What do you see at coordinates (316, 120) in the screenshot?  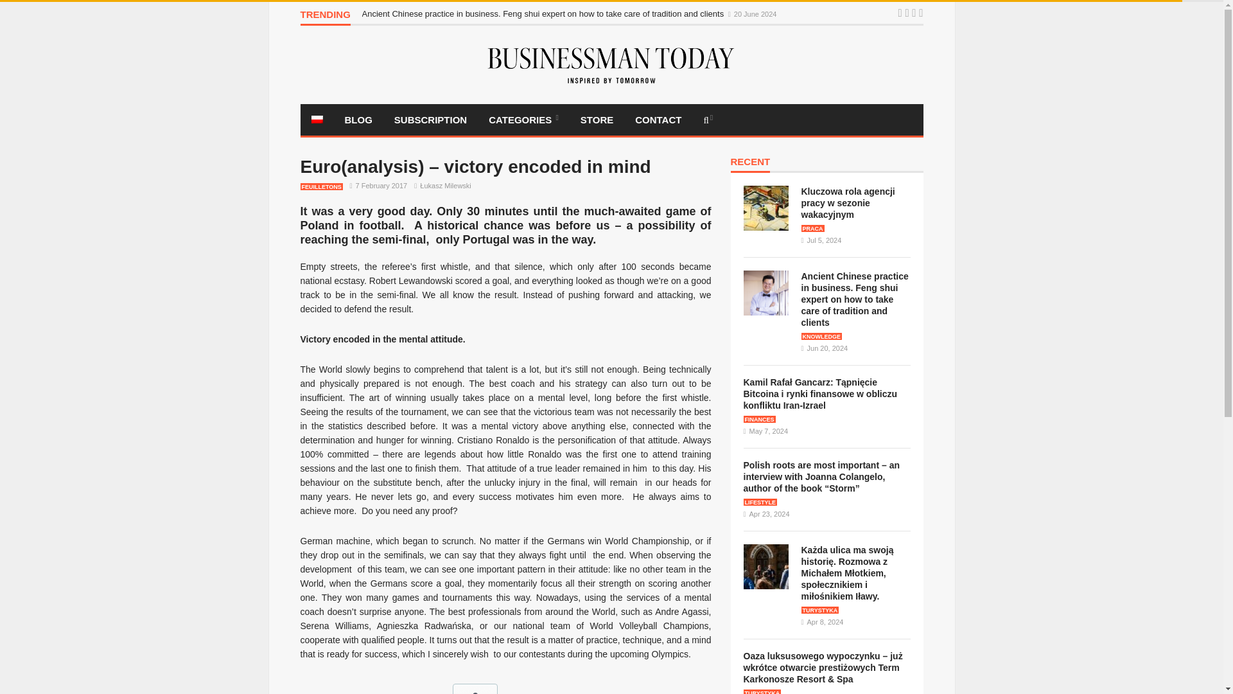 I see `polski` at bounding box center [316, 120].